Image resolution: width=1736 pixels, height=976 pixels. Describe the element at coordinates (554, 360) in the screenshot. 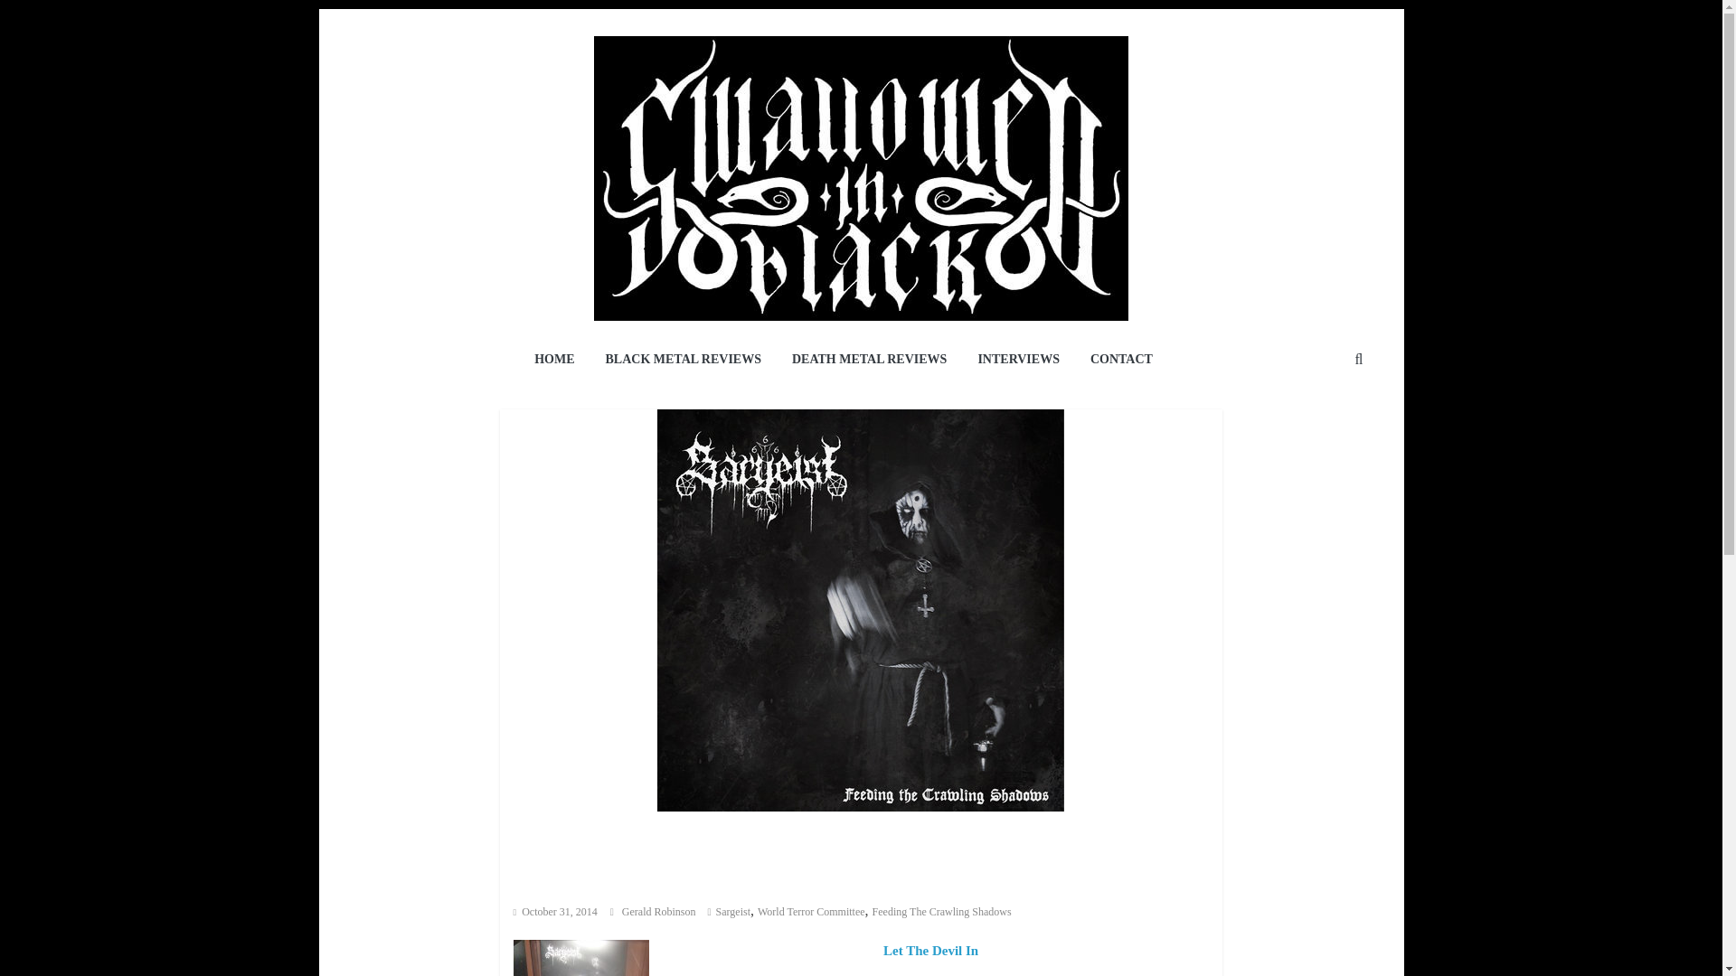

I see `HOME` at that location.